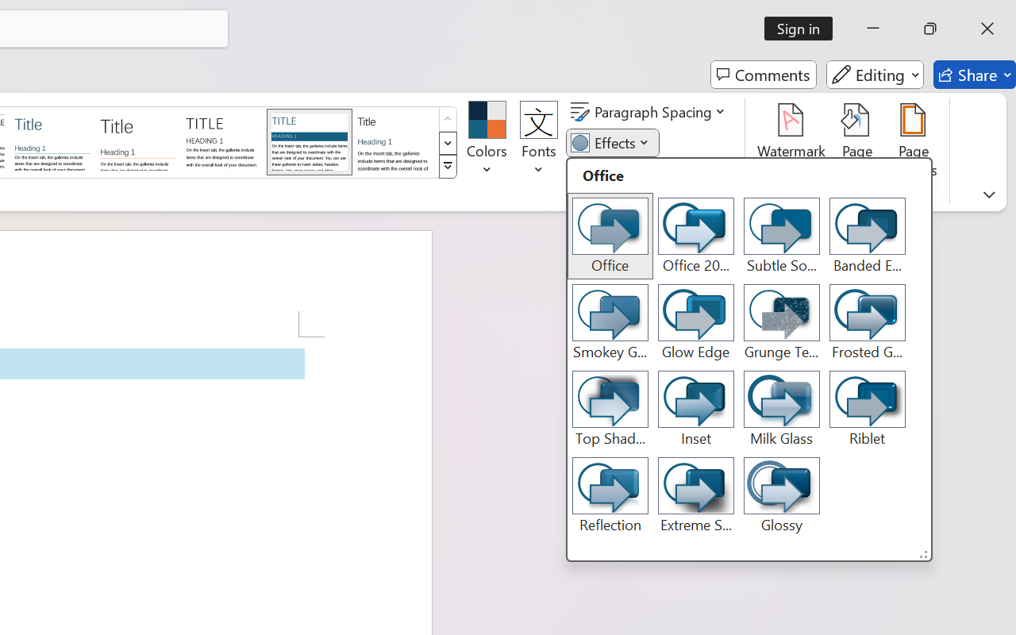 Image resolution: width=1016 pixels, height=635 pixels. I want to click on Colors, so click(487, 143).